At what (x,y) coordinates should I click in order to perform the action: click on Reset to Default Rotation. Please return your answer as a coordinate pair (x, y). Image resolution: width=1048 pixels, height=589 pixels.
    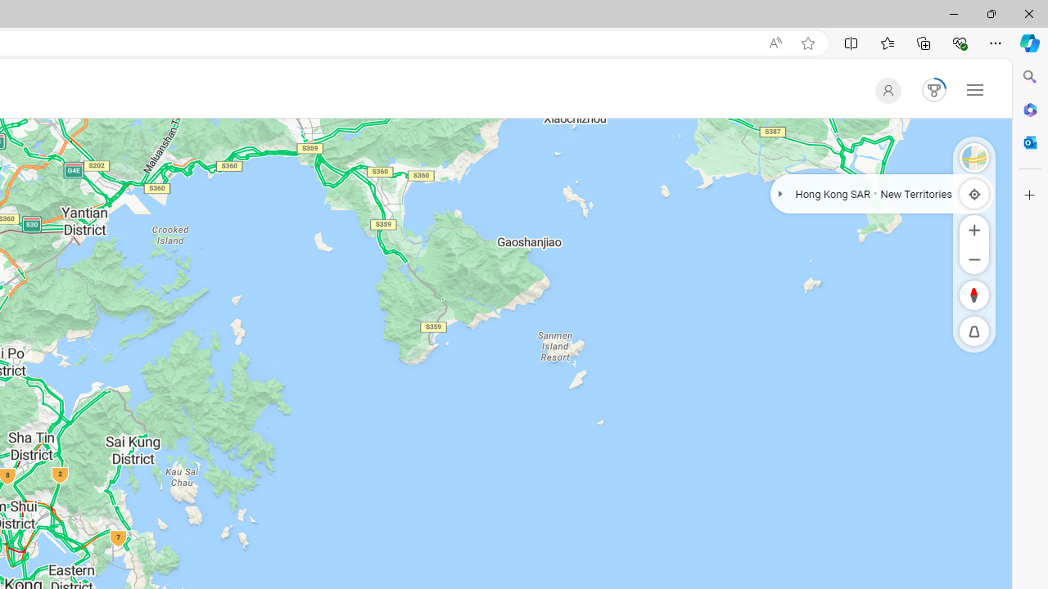
    Looking at the image, I should click on (974, 294).